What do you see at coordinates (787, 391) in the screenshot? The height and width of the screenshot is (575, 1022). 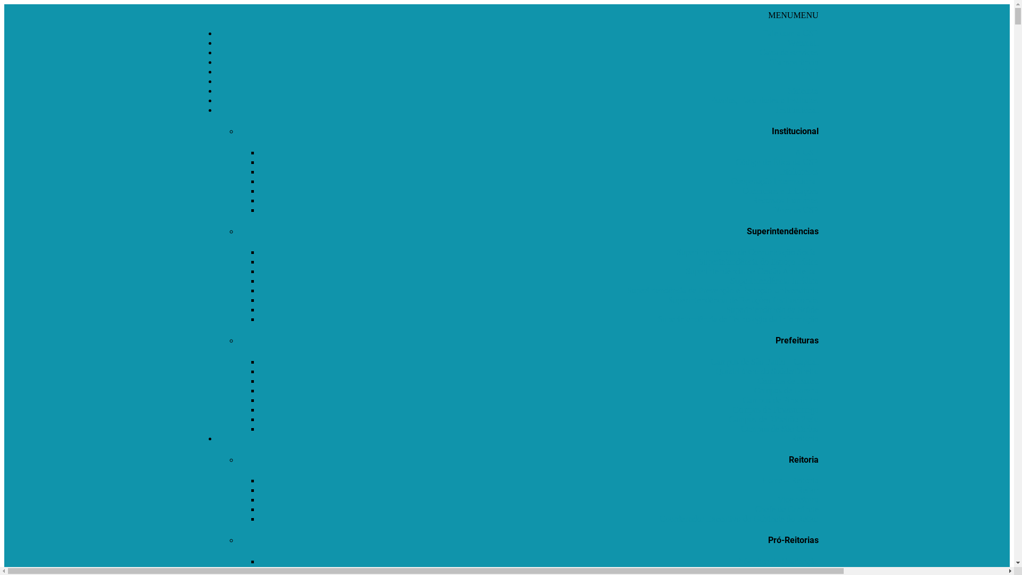 I see `Campus de Lorena` at bounding box center [787, 391].